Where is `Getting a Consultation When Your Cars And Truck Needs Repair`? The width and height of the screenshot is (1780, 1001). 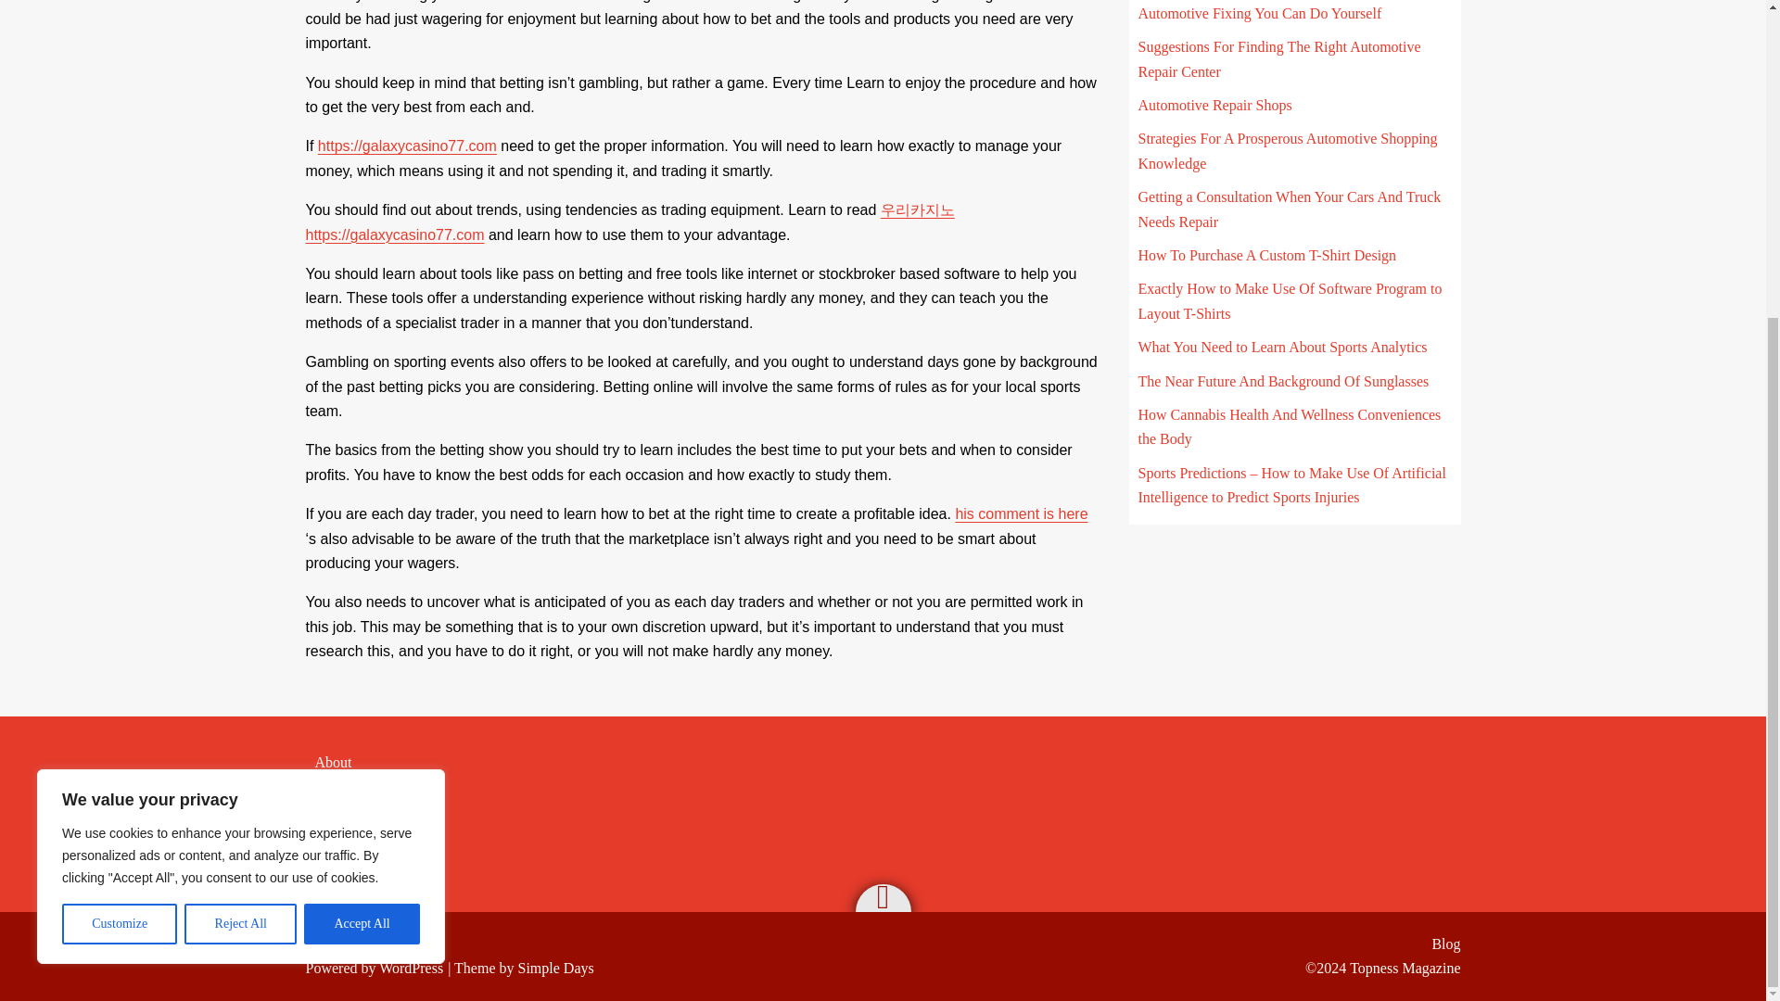
Getting a Consultation When Your Cars And Truck Needs Repair is located at coordinates (1290, 209).